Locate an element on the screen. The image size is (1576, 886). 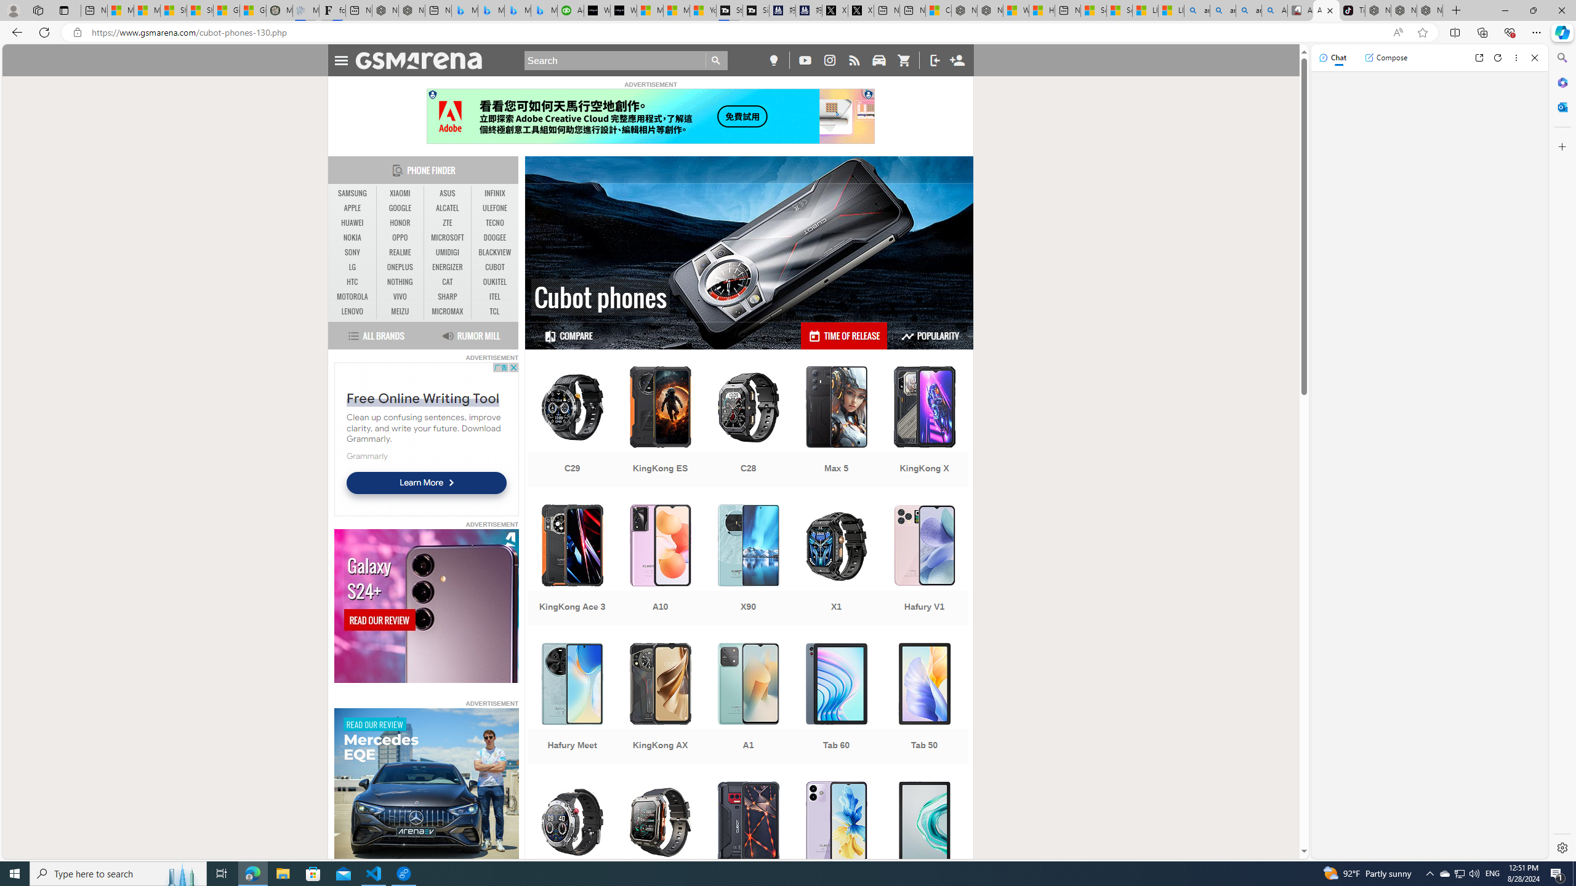
CUBOT is located at coordinates (495, 267).